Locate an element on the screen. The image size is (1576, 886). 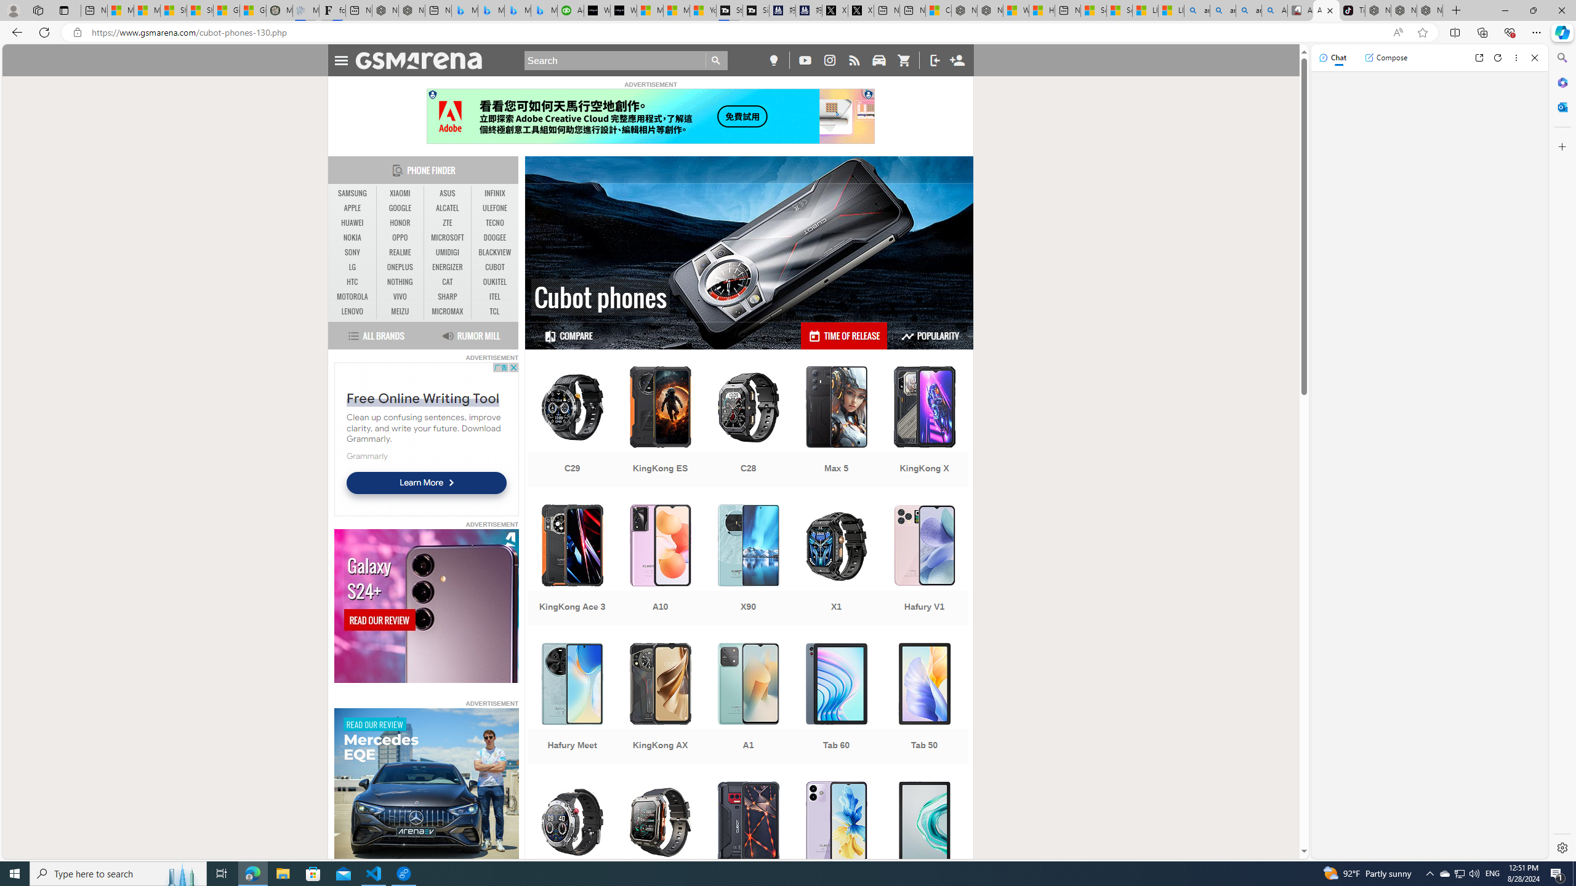
CUBOT is located at coordinates (495, 267).